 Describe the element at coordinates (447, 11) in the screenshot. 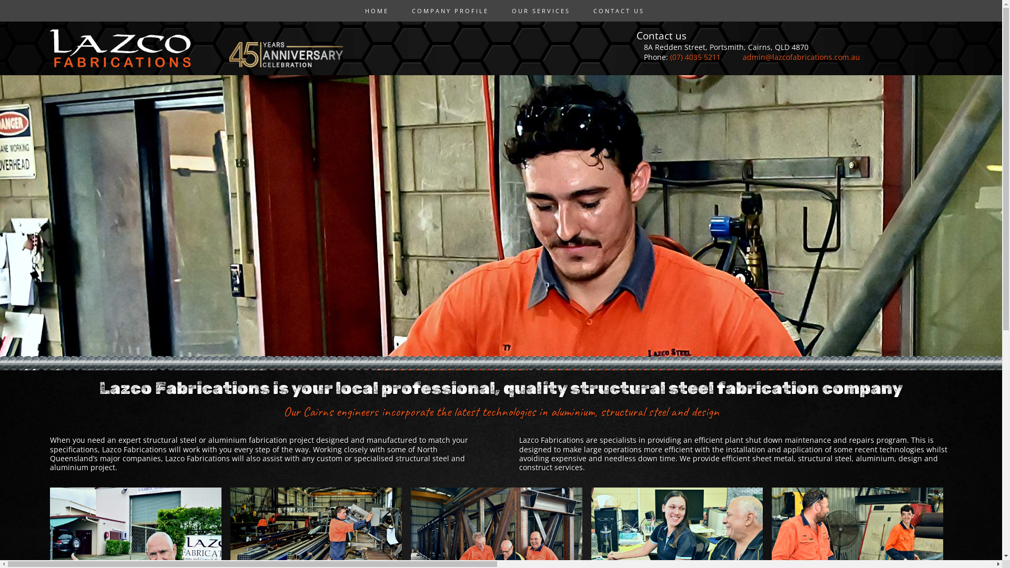

I see `COMPANY PROFILE` at that location.